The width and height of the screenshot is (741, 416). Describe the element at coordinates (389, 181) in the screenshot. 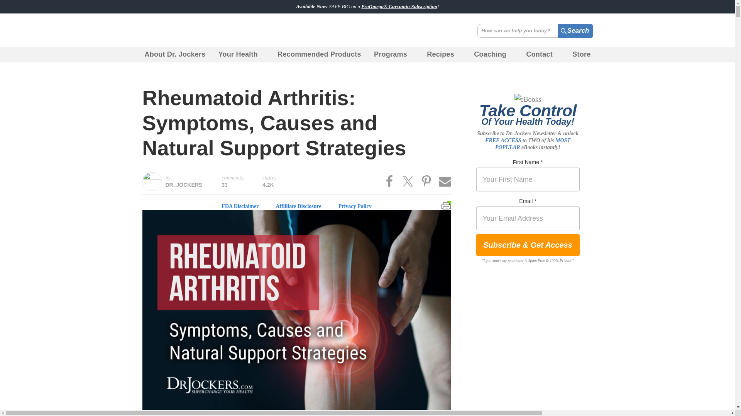

I see `Share on Facebook` at that location.